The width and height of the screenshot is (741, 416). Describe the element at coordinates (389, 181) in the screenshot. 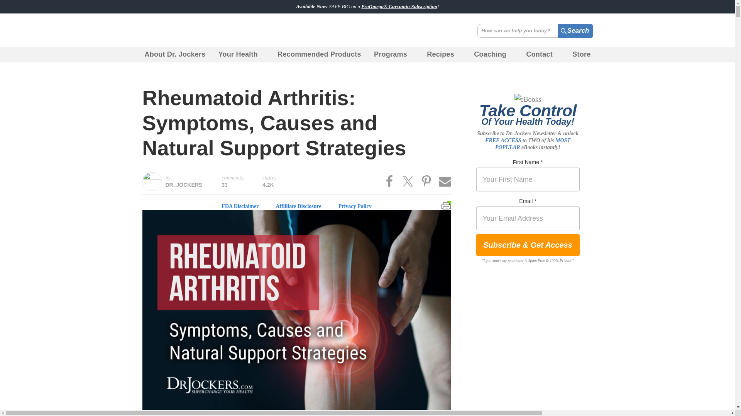

I see `Share on Facebook` at that location.